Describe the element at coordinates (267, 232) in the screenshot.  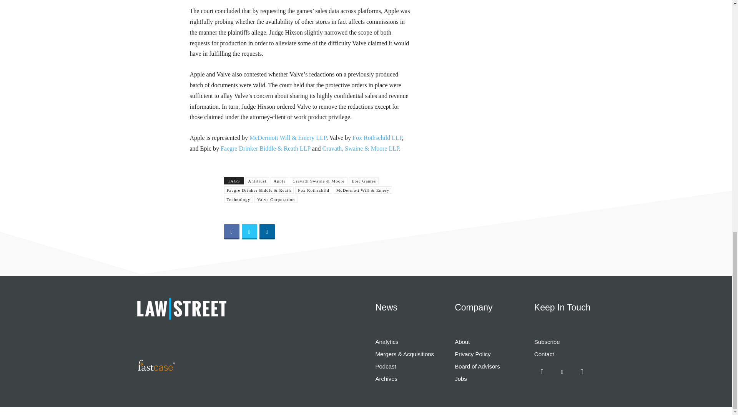
I see `Linkedin` at that location.